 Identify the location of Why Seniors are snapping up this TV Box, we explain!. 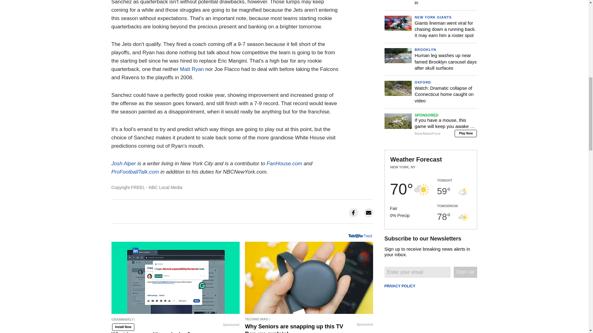
(309, 319).